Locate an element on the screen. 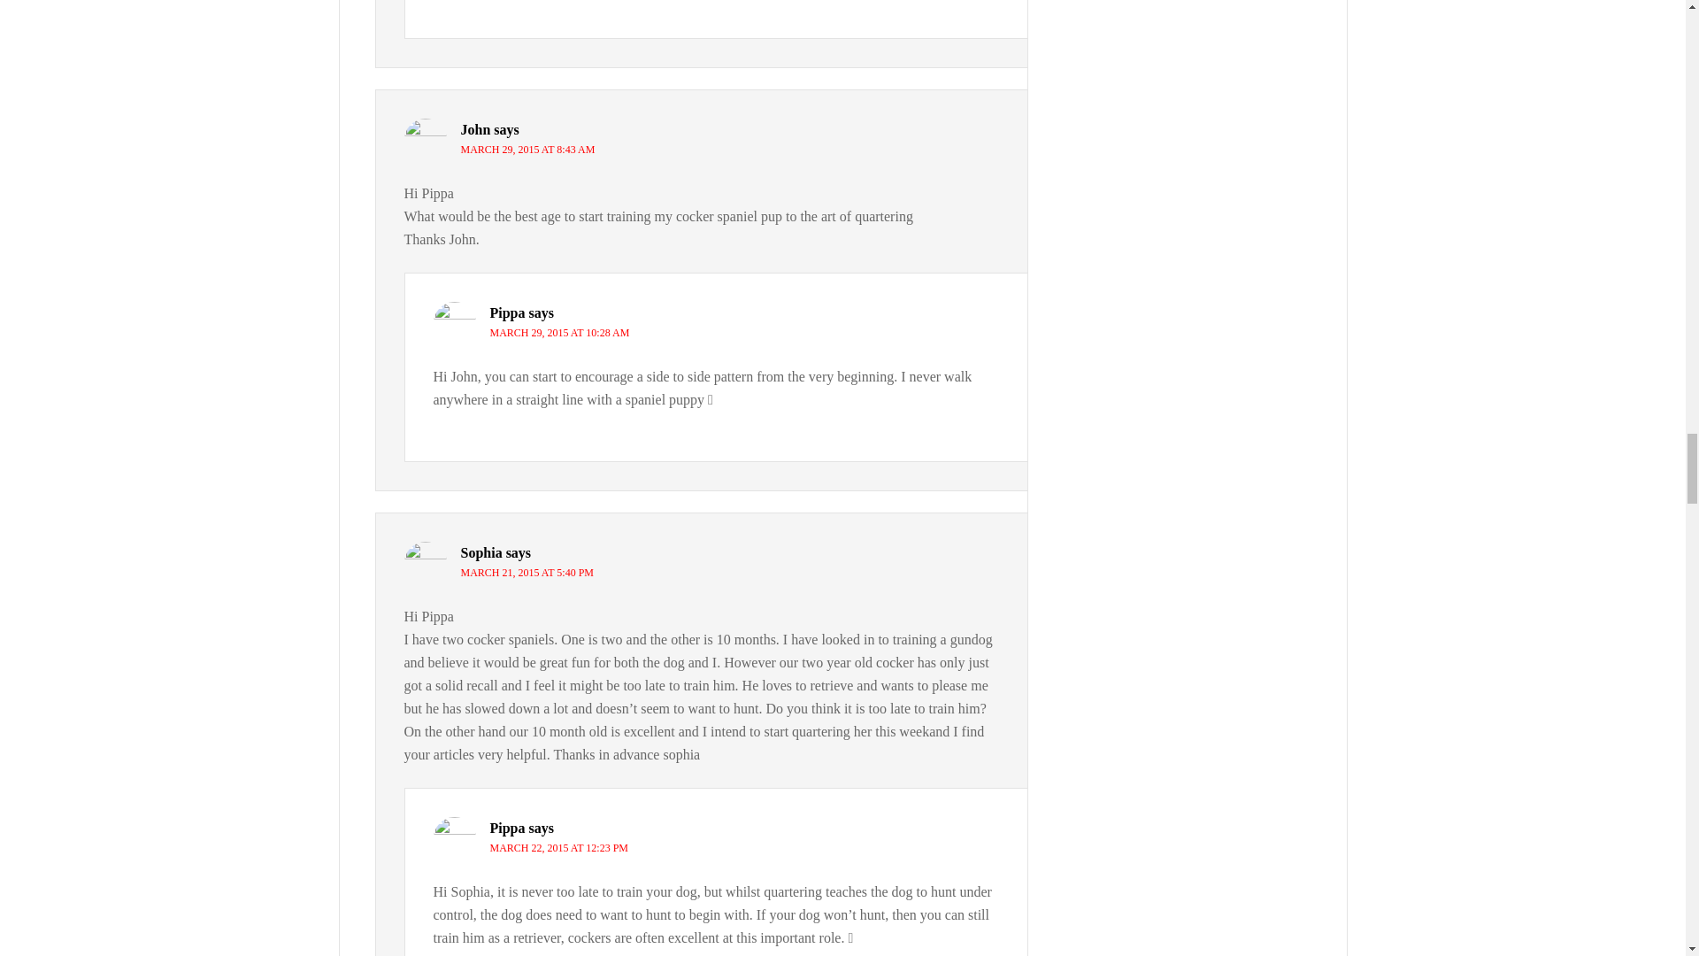 The image size is (1699, 956). MARCH 29, 2015 AT 8:43 AM is located at coordinates (527, 150).